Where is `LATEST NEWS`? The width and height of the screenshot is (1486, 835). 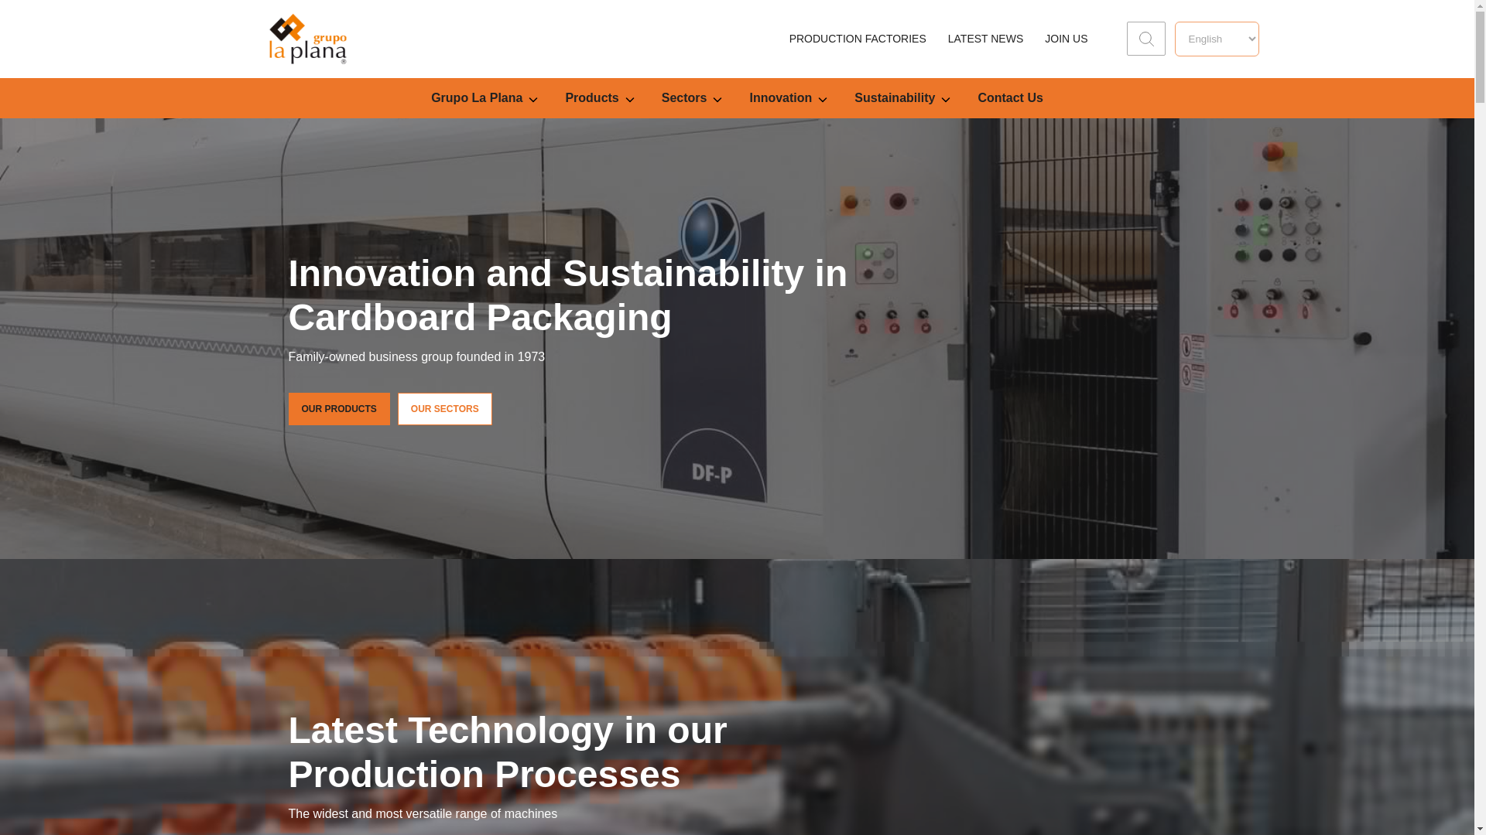 LATEST NEWS is located at coordinates (985, 39).